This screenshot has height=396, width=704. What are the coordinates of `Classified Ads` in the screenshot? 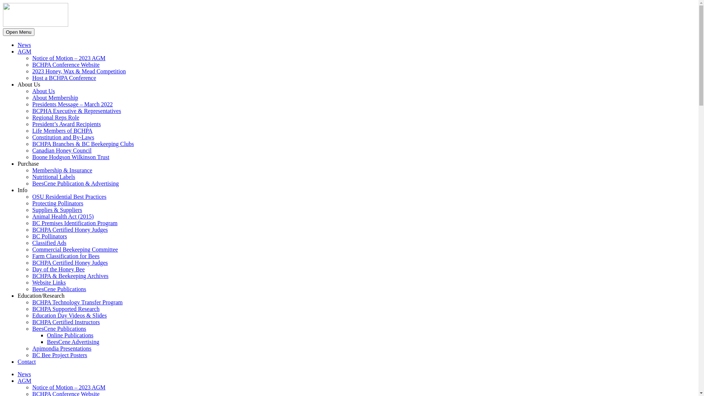 It's located at (49, 243).